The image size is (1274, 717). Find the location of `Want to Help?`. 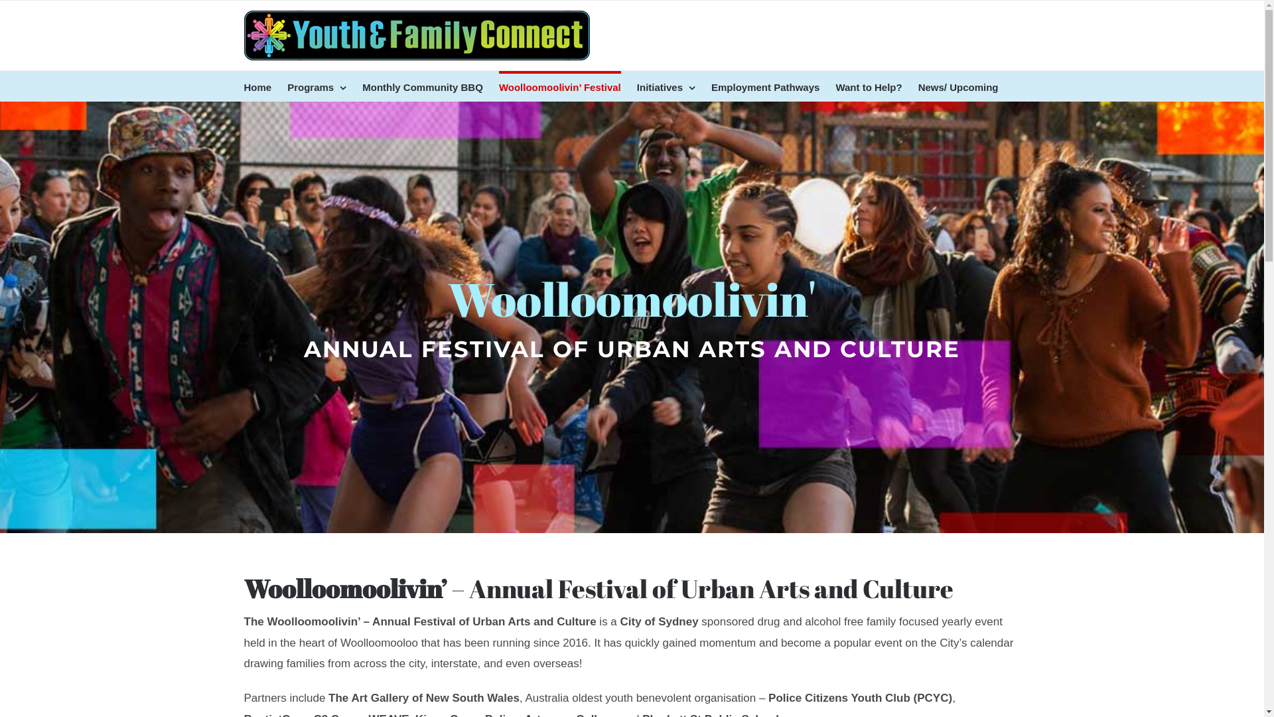

Want to Help? is located at coordinates (869, 86).